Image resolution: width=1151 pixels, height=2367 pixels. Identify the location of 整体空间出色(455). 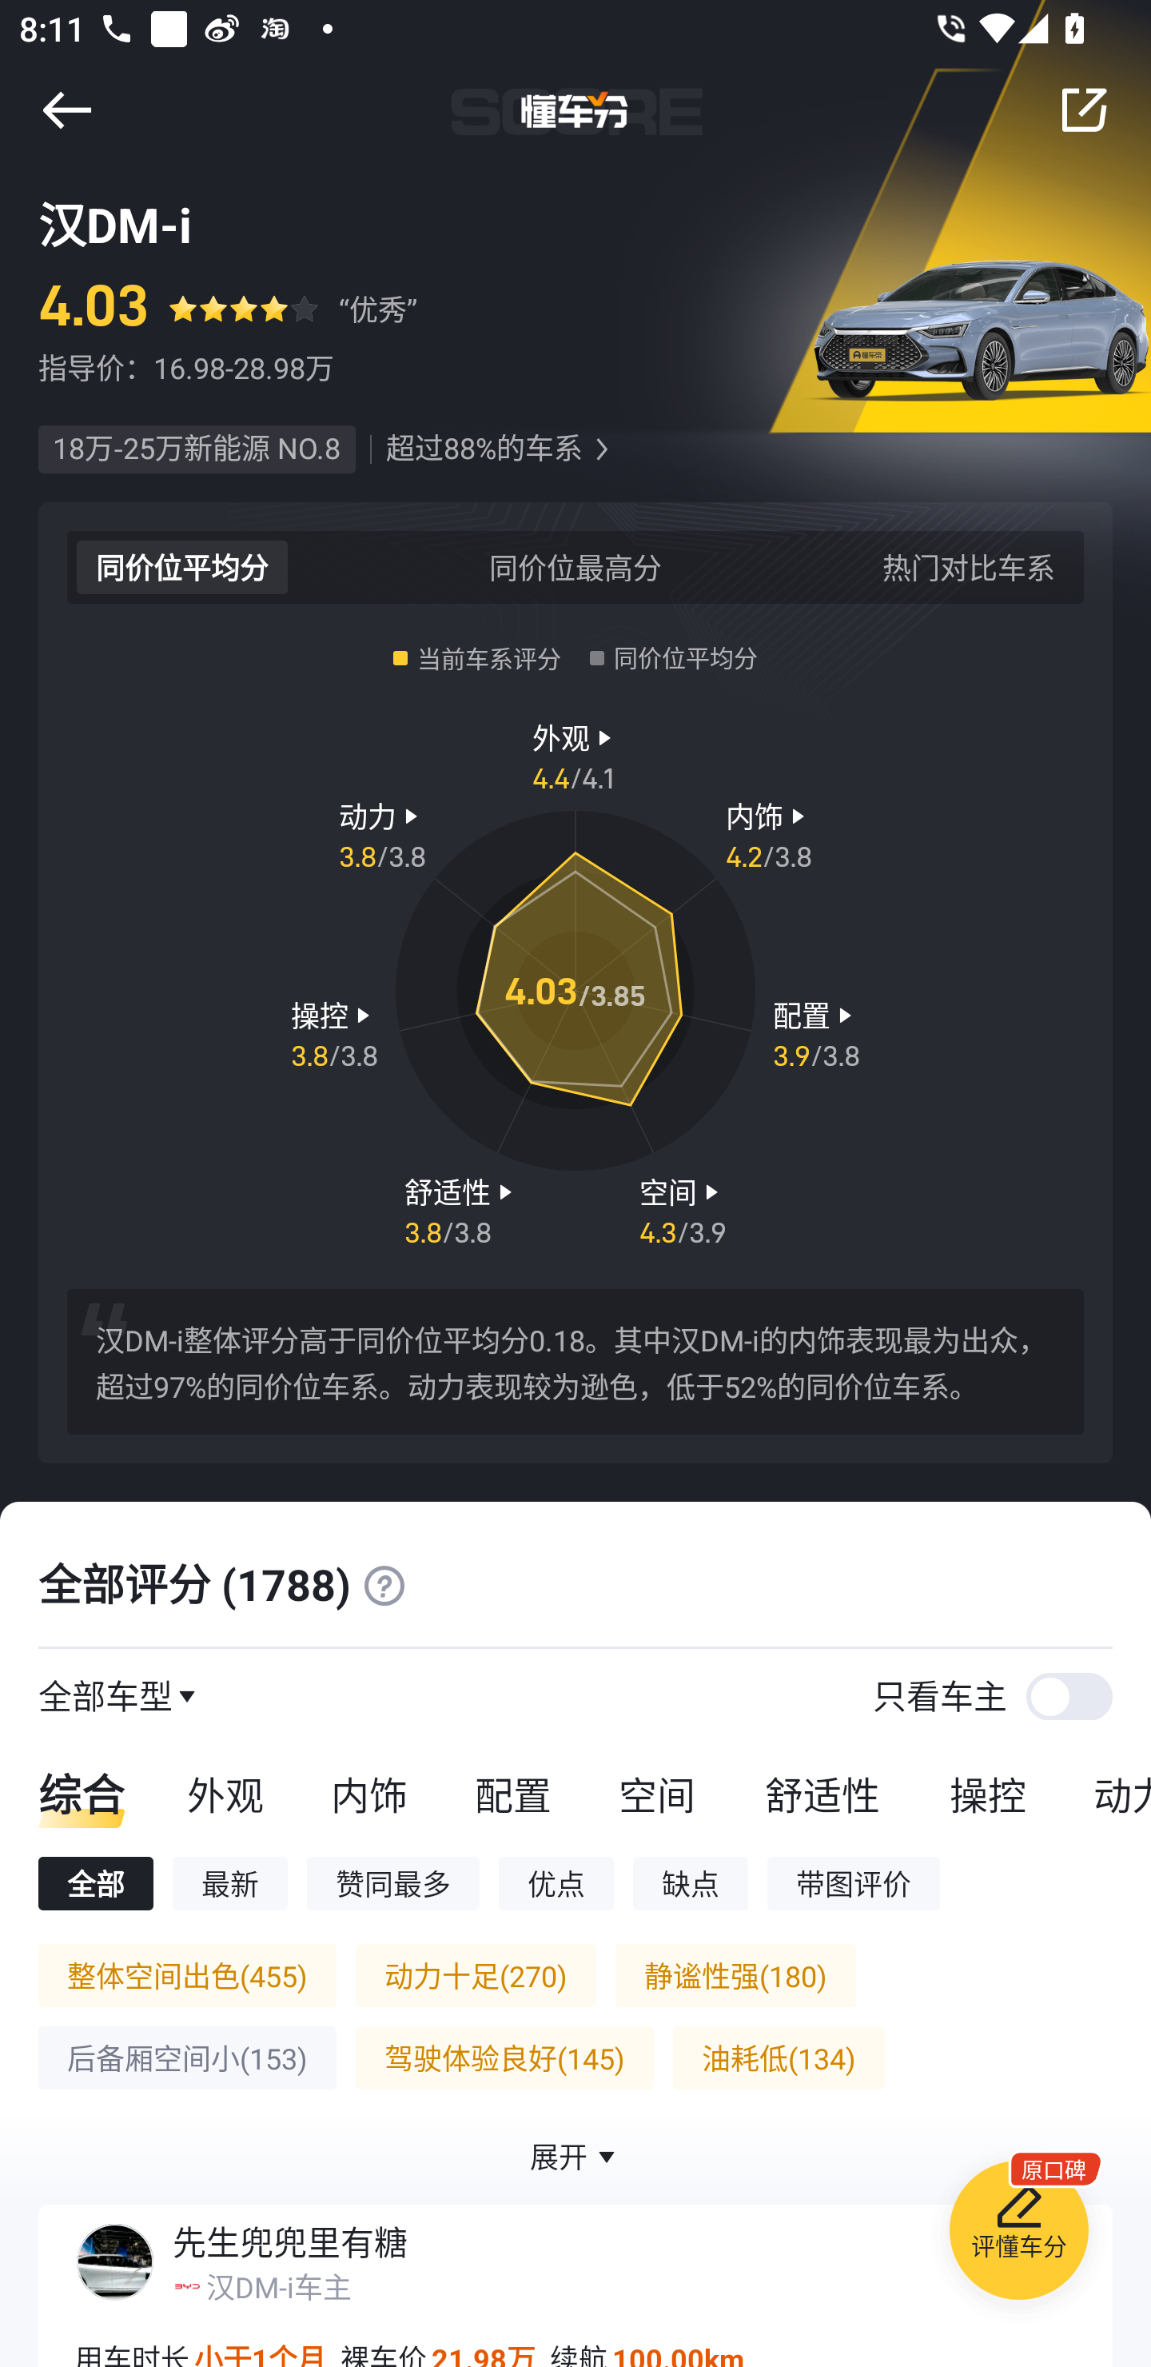
(187, 1975).